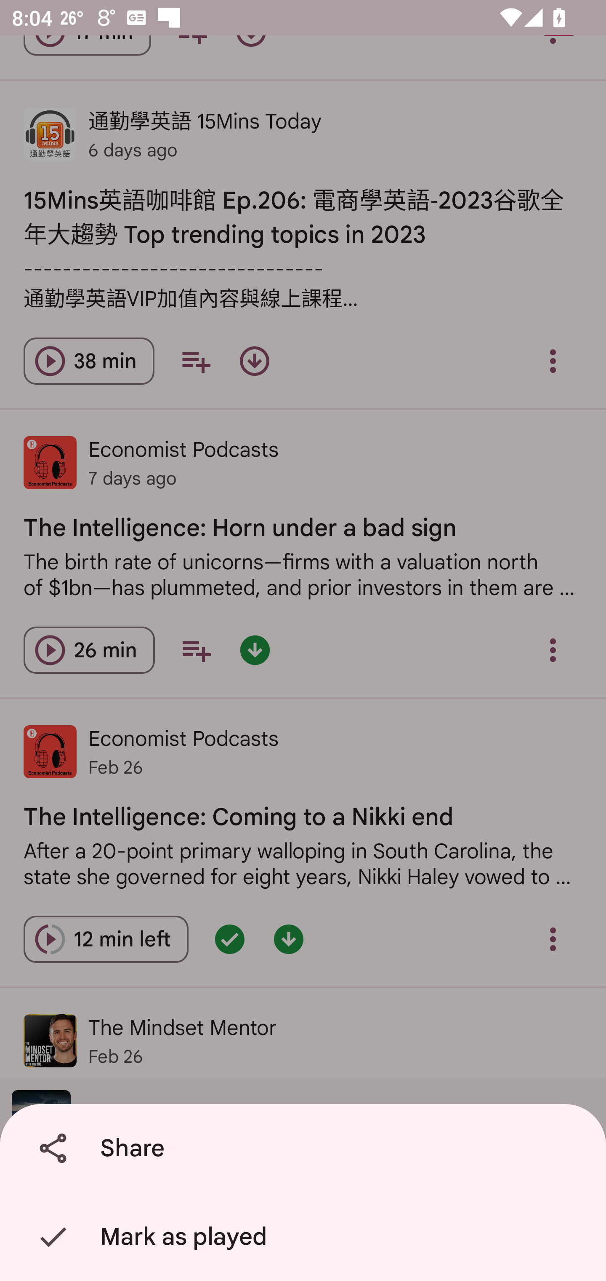 This screenshot has height=1281, width=606. What do you see at coordinates (306, 1237) in the screenshot?
I see `Mark as played` at bounding box center [306, 1237].